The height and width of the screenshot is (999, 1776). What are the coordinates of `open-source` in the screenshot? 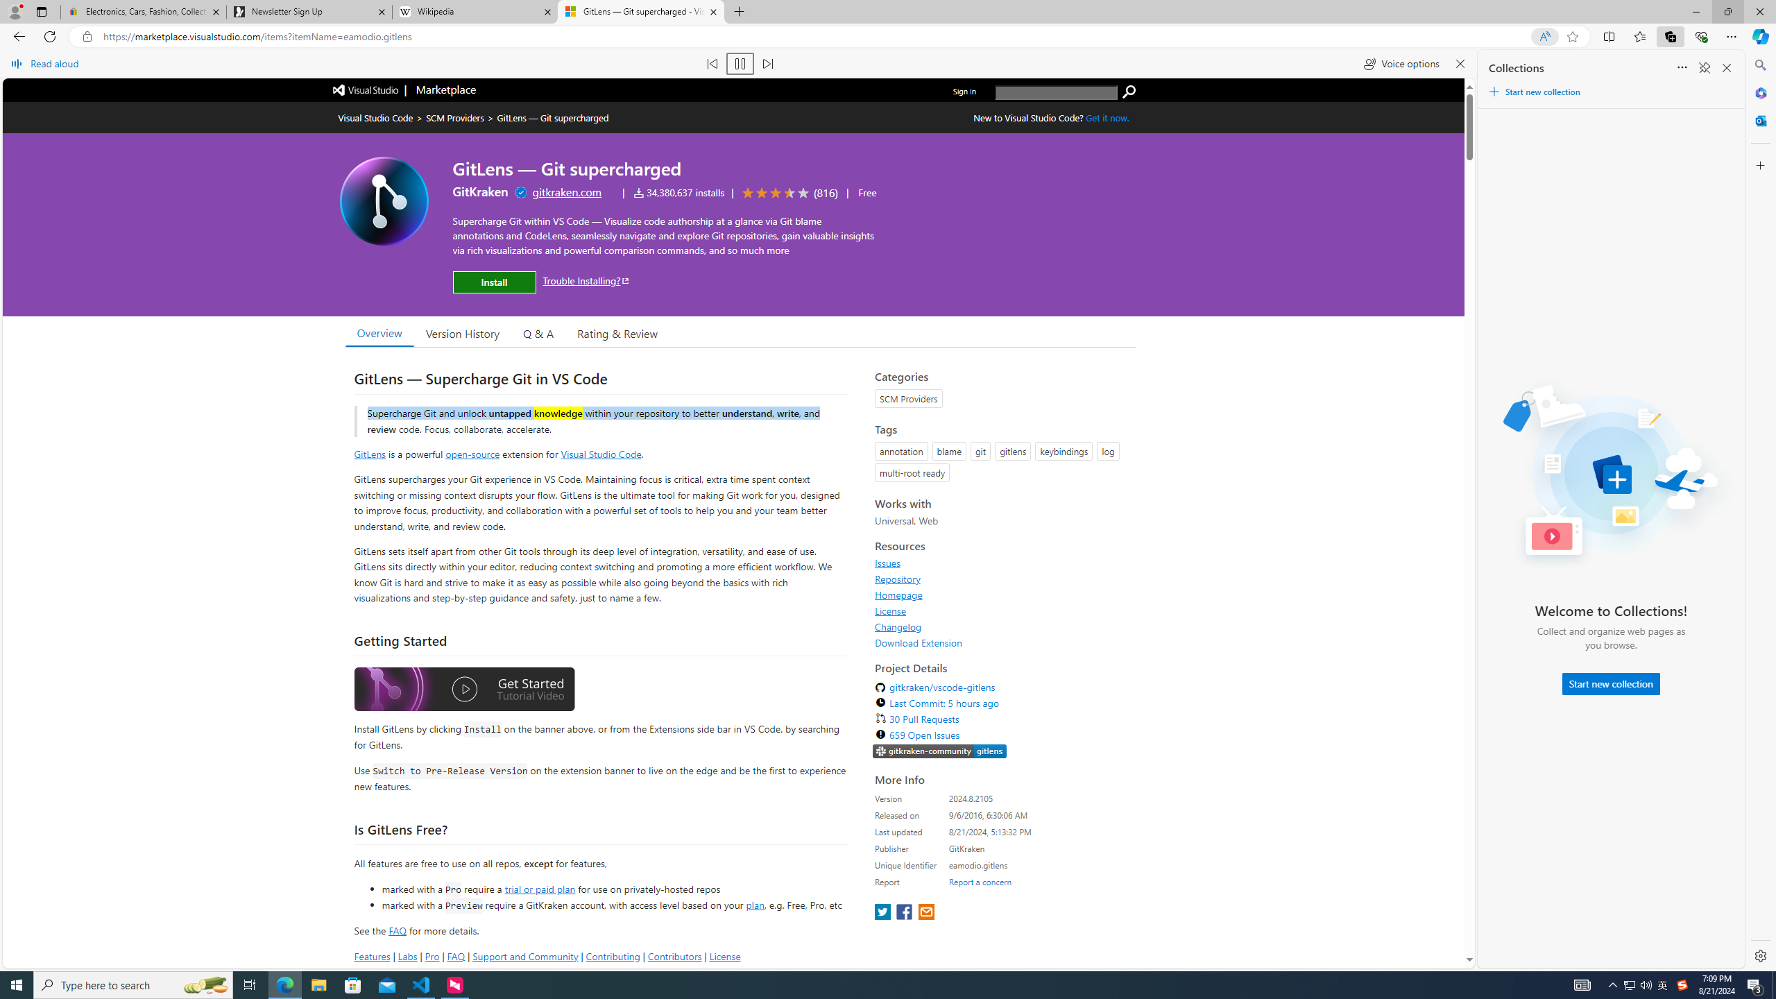 It's located at (473, 453).